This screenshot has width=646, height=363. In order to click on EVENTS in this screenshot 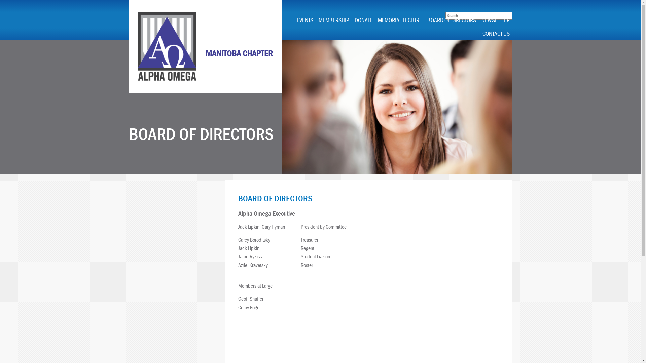, I will do `click(305, 20)`.